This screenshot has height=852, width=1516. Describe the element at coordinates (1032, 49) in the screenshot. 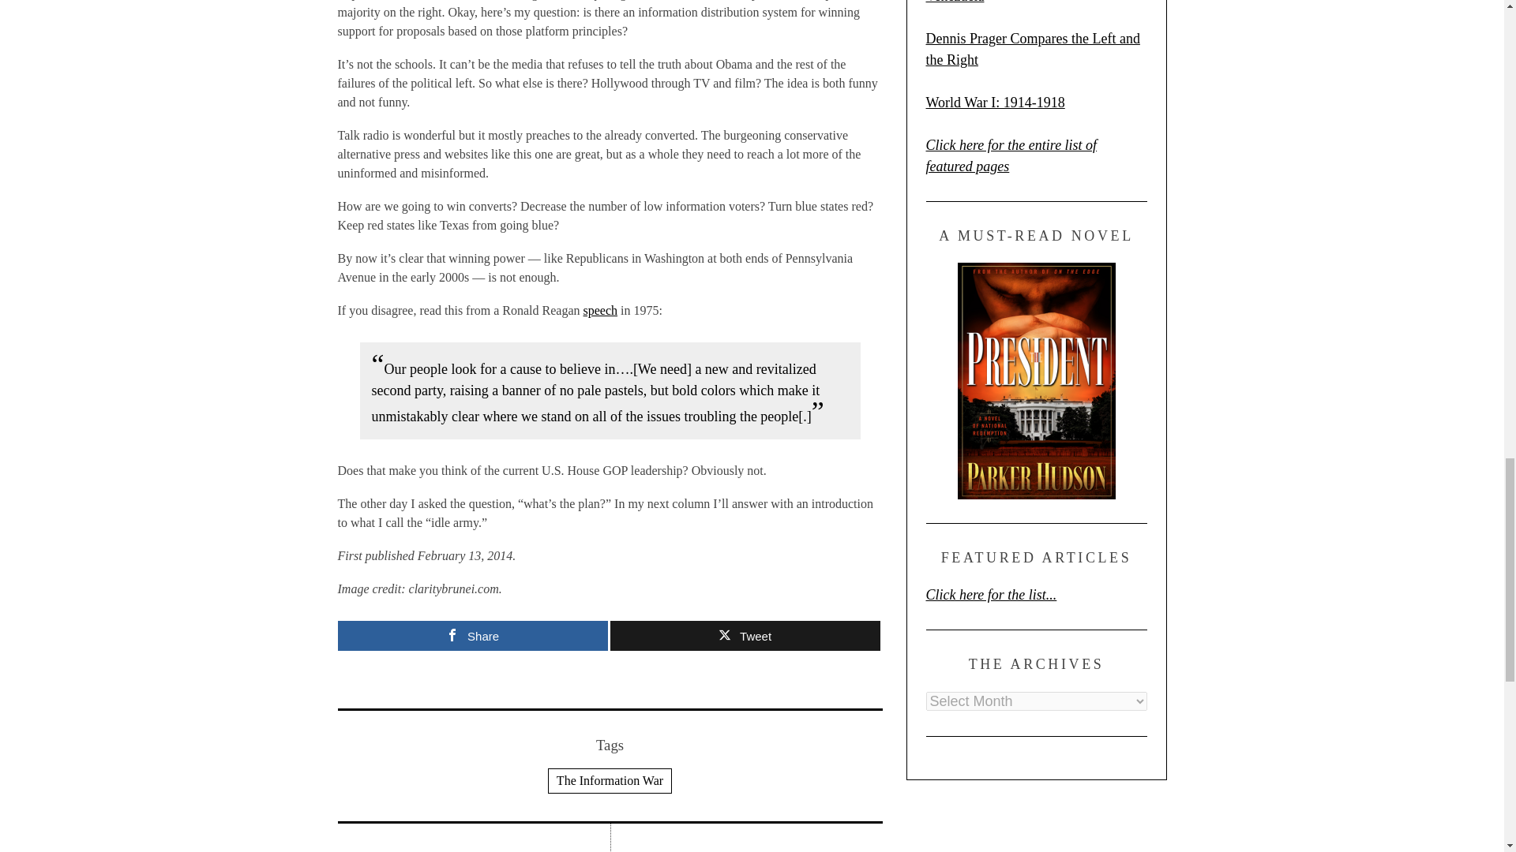

I see `Dennis Prager Compares the Left and the Right` at that location.